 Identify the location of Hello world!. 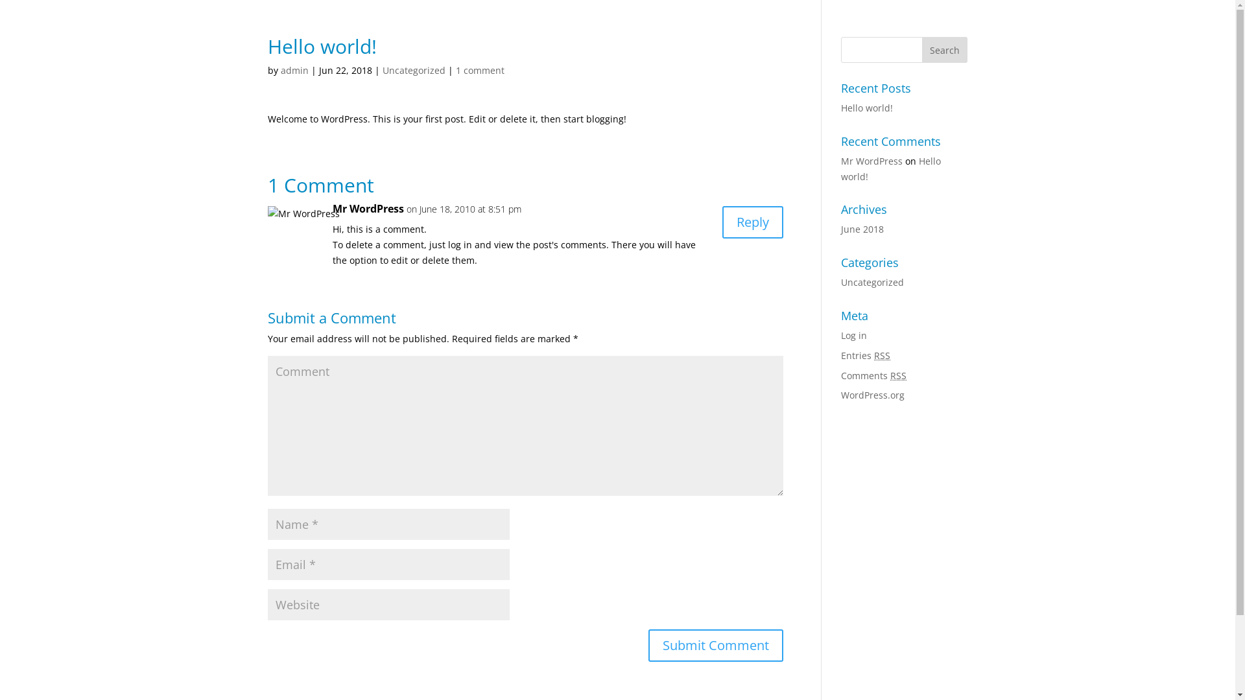
(867, 108).